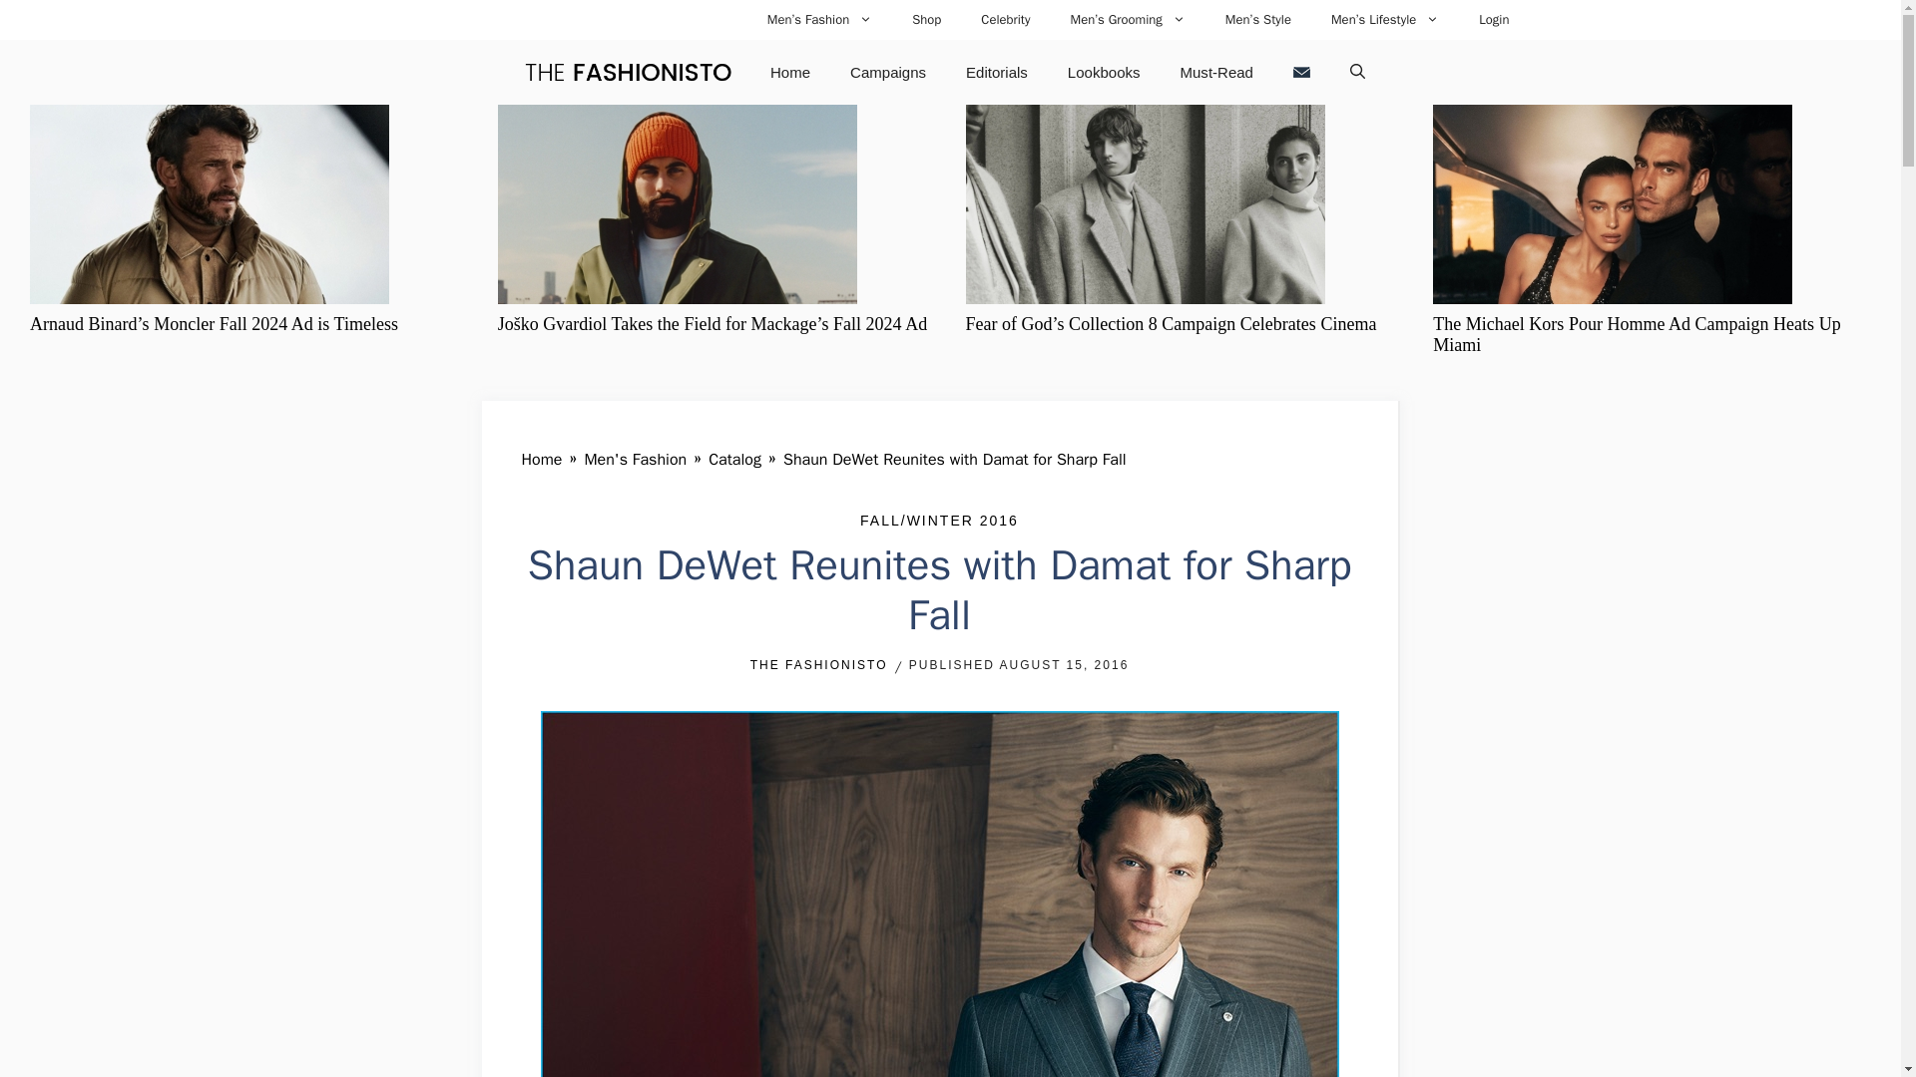 Image resolution: width=1916 pixels, height=1077 pixels. Describe the element at coordinates (1006, 20) in the screenshot. I see `Celebrity` at that location.